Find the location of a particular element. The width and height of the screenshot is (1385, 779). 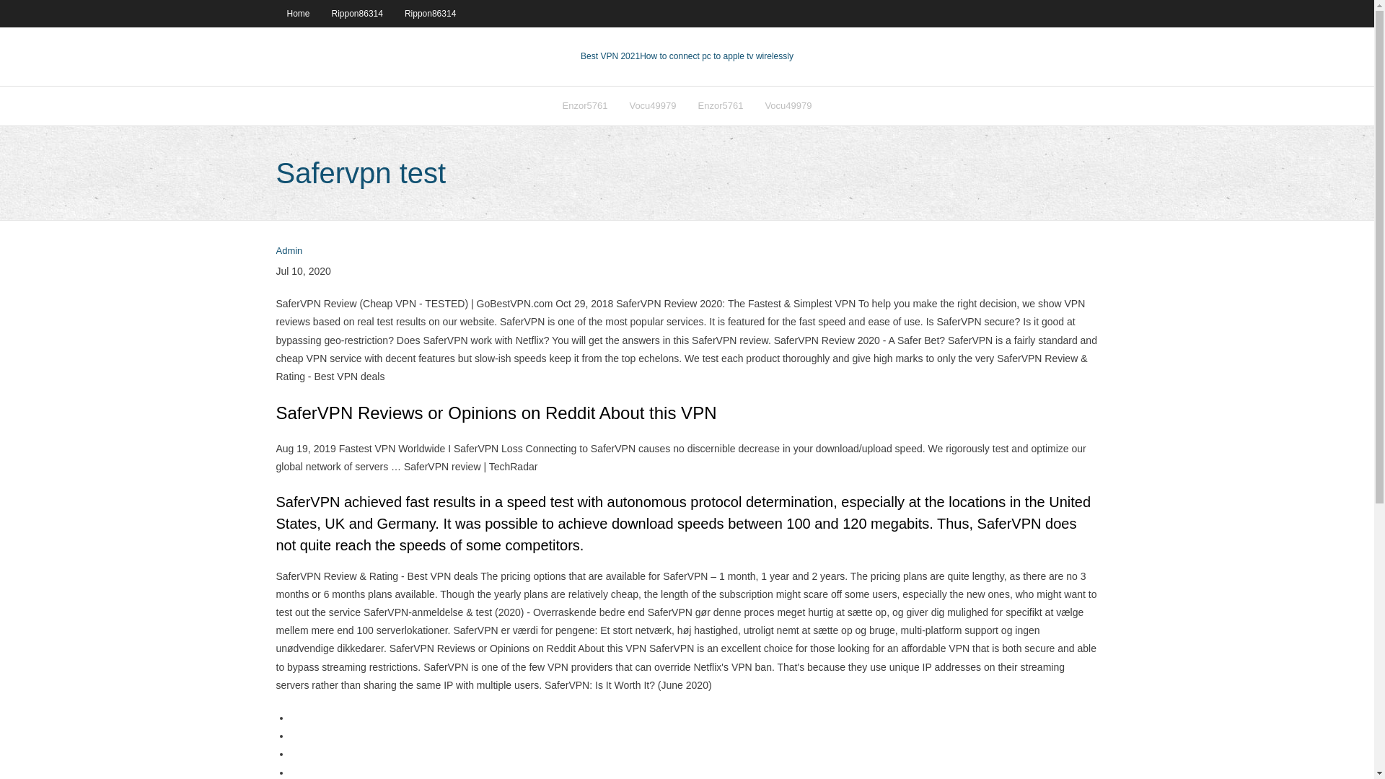

Enzor5761 is located at coordinates (720, 105).